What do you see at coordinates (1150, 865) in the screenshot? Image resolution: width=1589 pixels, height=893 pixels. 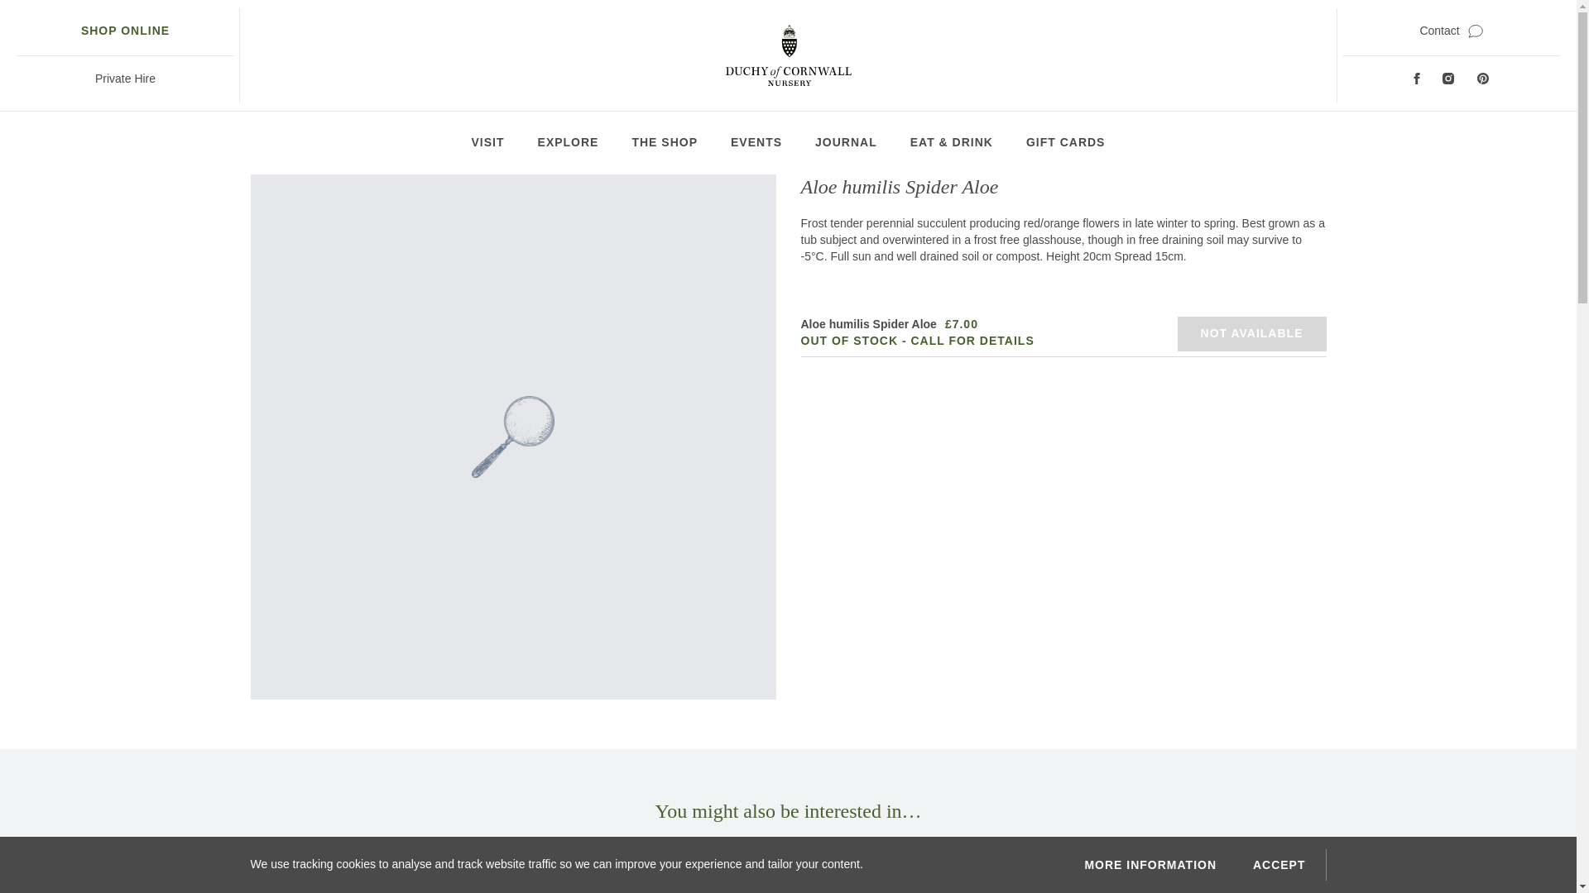 I see `MORE INFORMATION` at bounding box center [1150, 865].